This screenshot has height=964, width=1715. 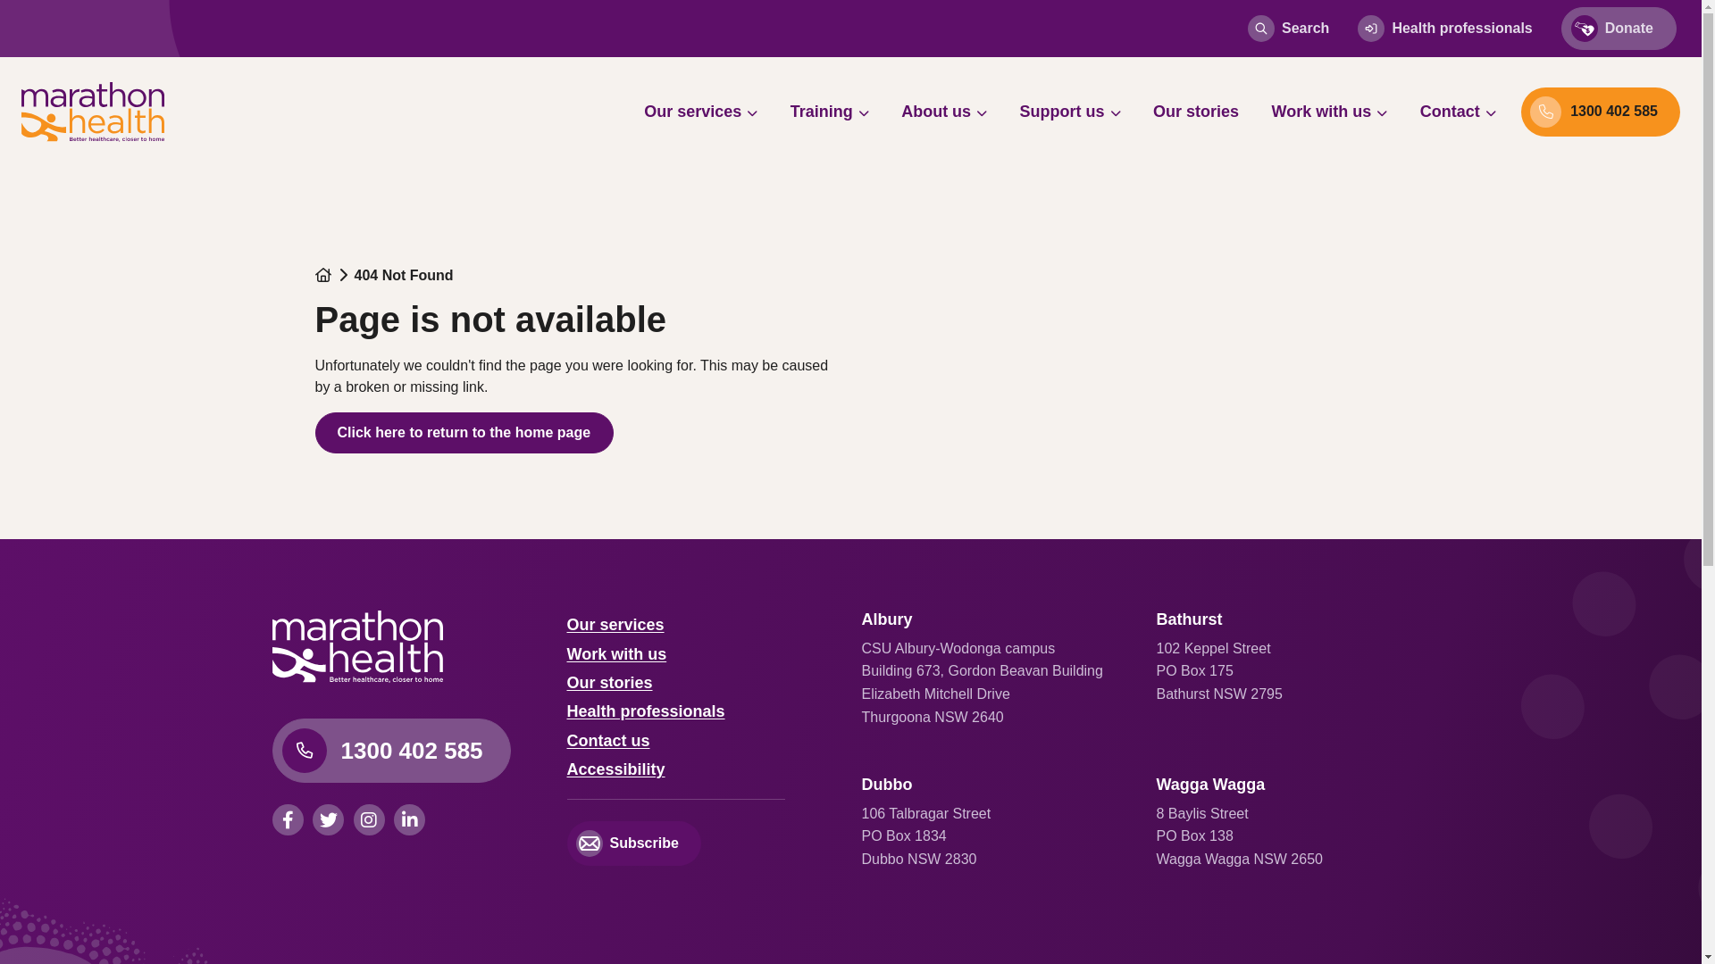 What do you see at coordinates (633, 843) in the screenshot?
I see `Subscribe` at bounding box center [633, 843].